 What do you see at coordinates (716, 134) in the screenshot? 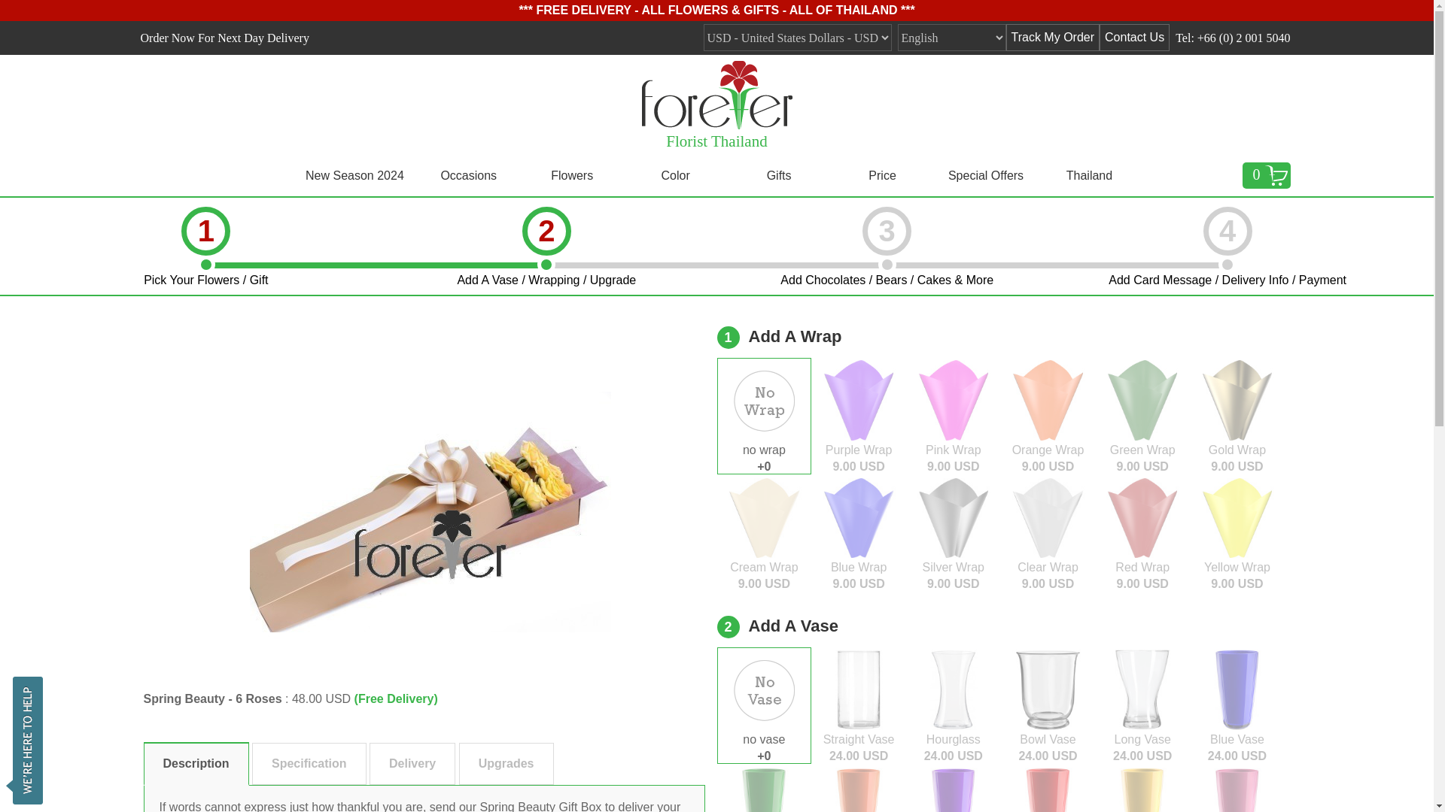
I see `Florist Thailand` at bounding box center [716, 134].